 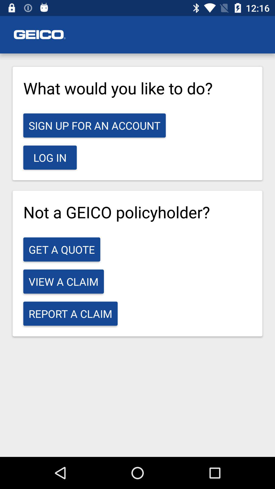 I want to click on tap the sign up for icon, so click(x=94, y=125).